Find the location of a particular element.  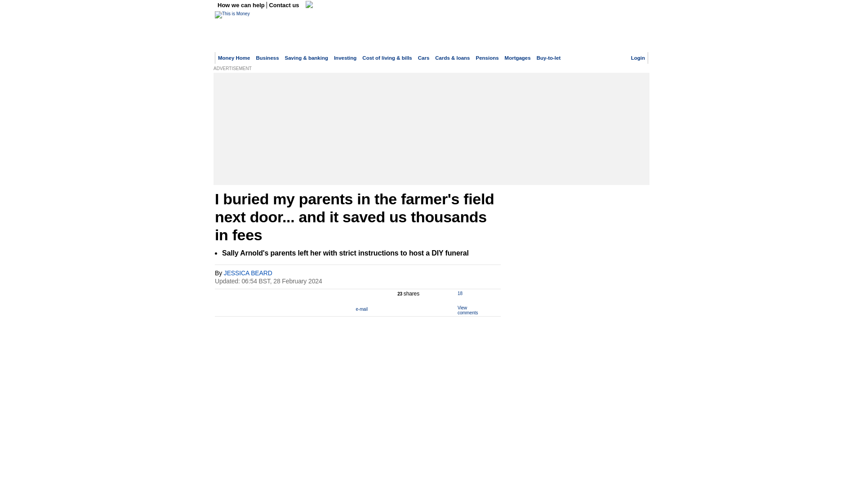

Cars is located at coordinates (423, 58).